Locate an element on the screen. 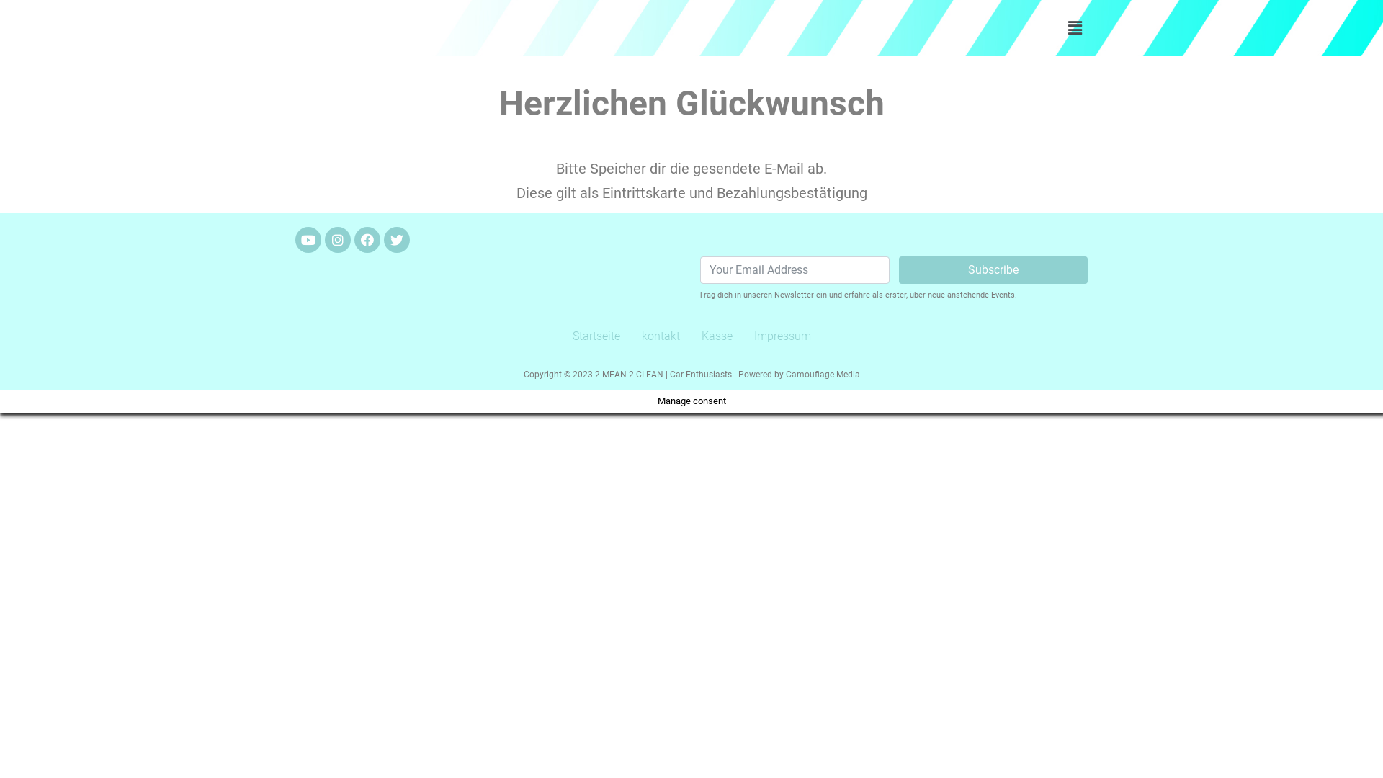  Kasse is located at coordinates (716, 336).